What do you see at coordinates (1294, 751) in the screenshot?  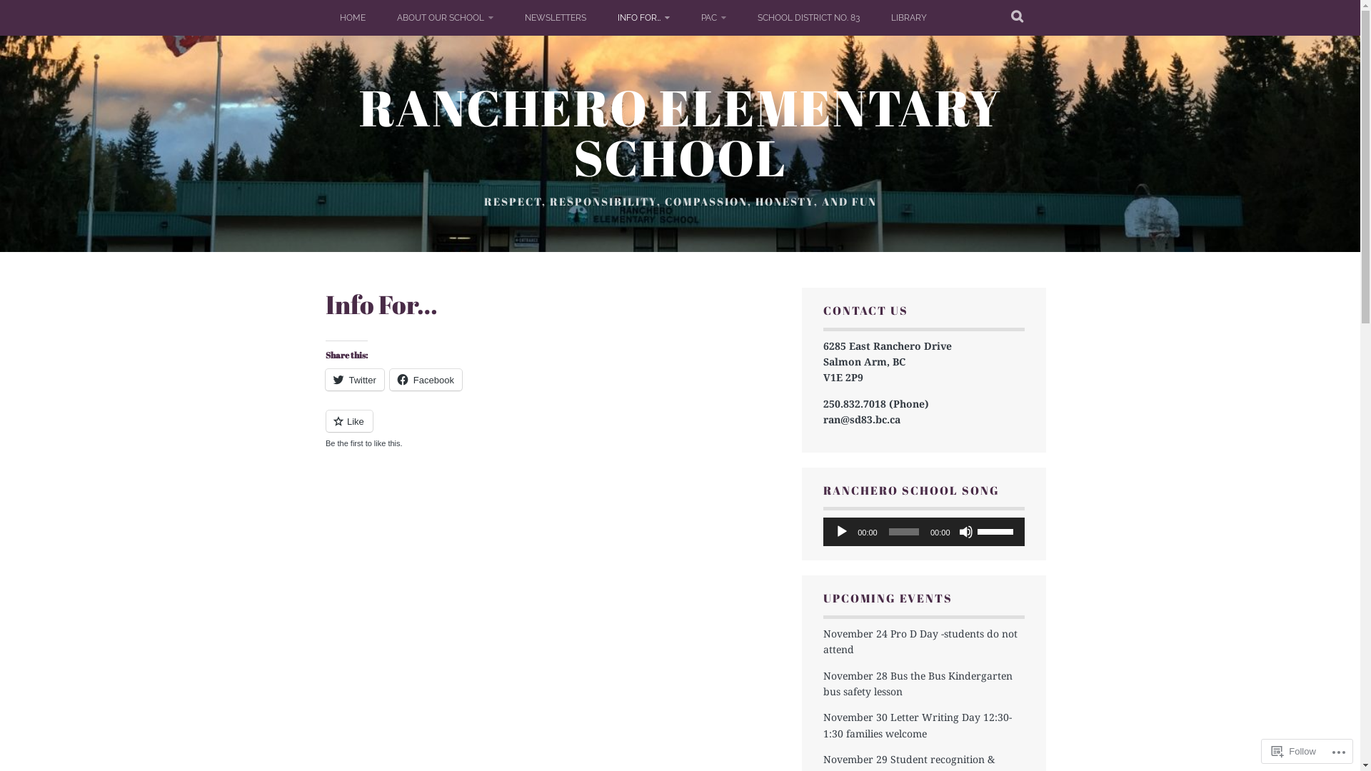 I see `Follow` at bounding box center [1294, 751].